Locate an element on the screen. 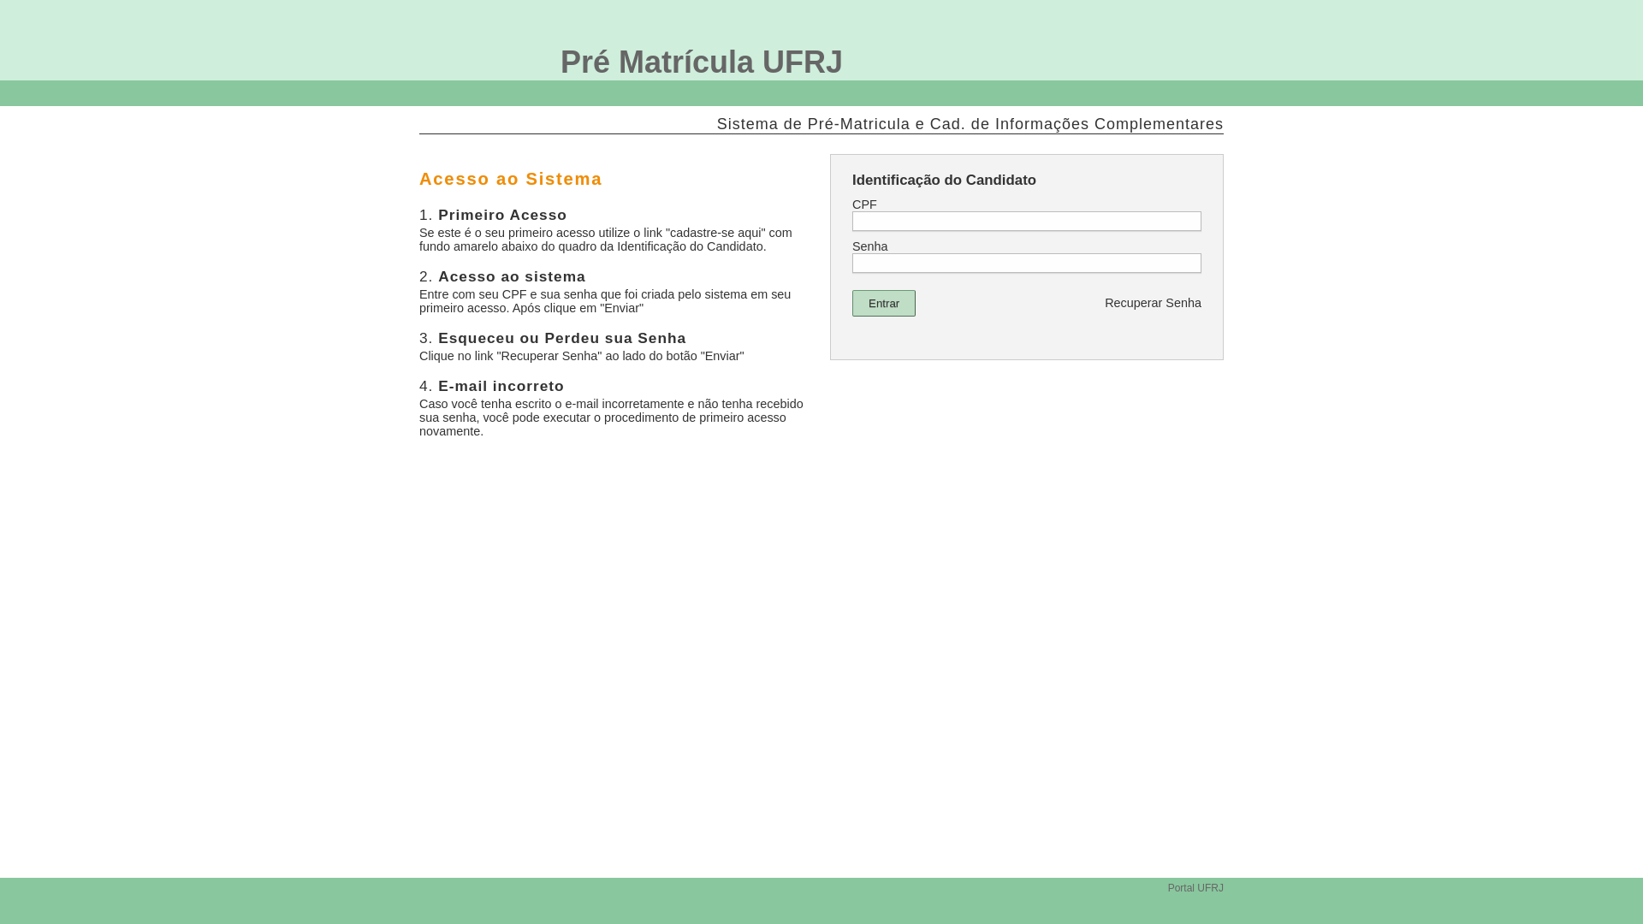  Entrar is located at coordinates (884, 303).